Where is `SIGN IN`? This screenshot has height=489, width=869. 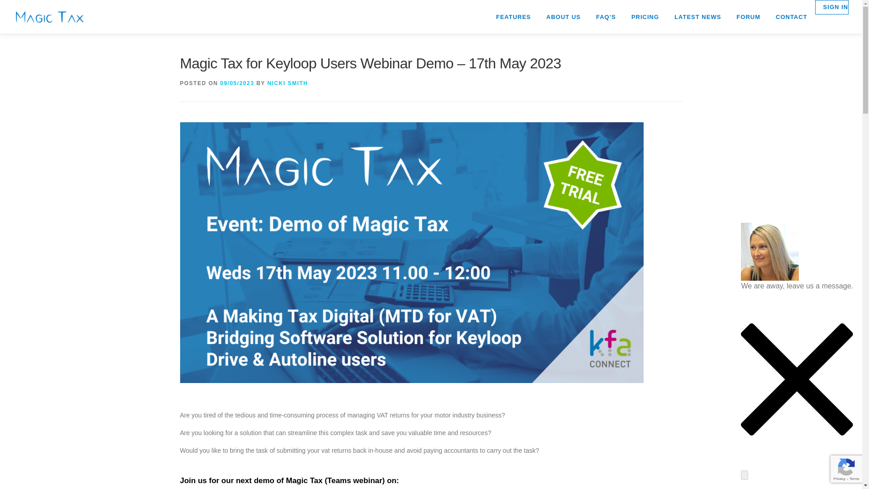 SIGN IN is located at coordinates (832, 7).